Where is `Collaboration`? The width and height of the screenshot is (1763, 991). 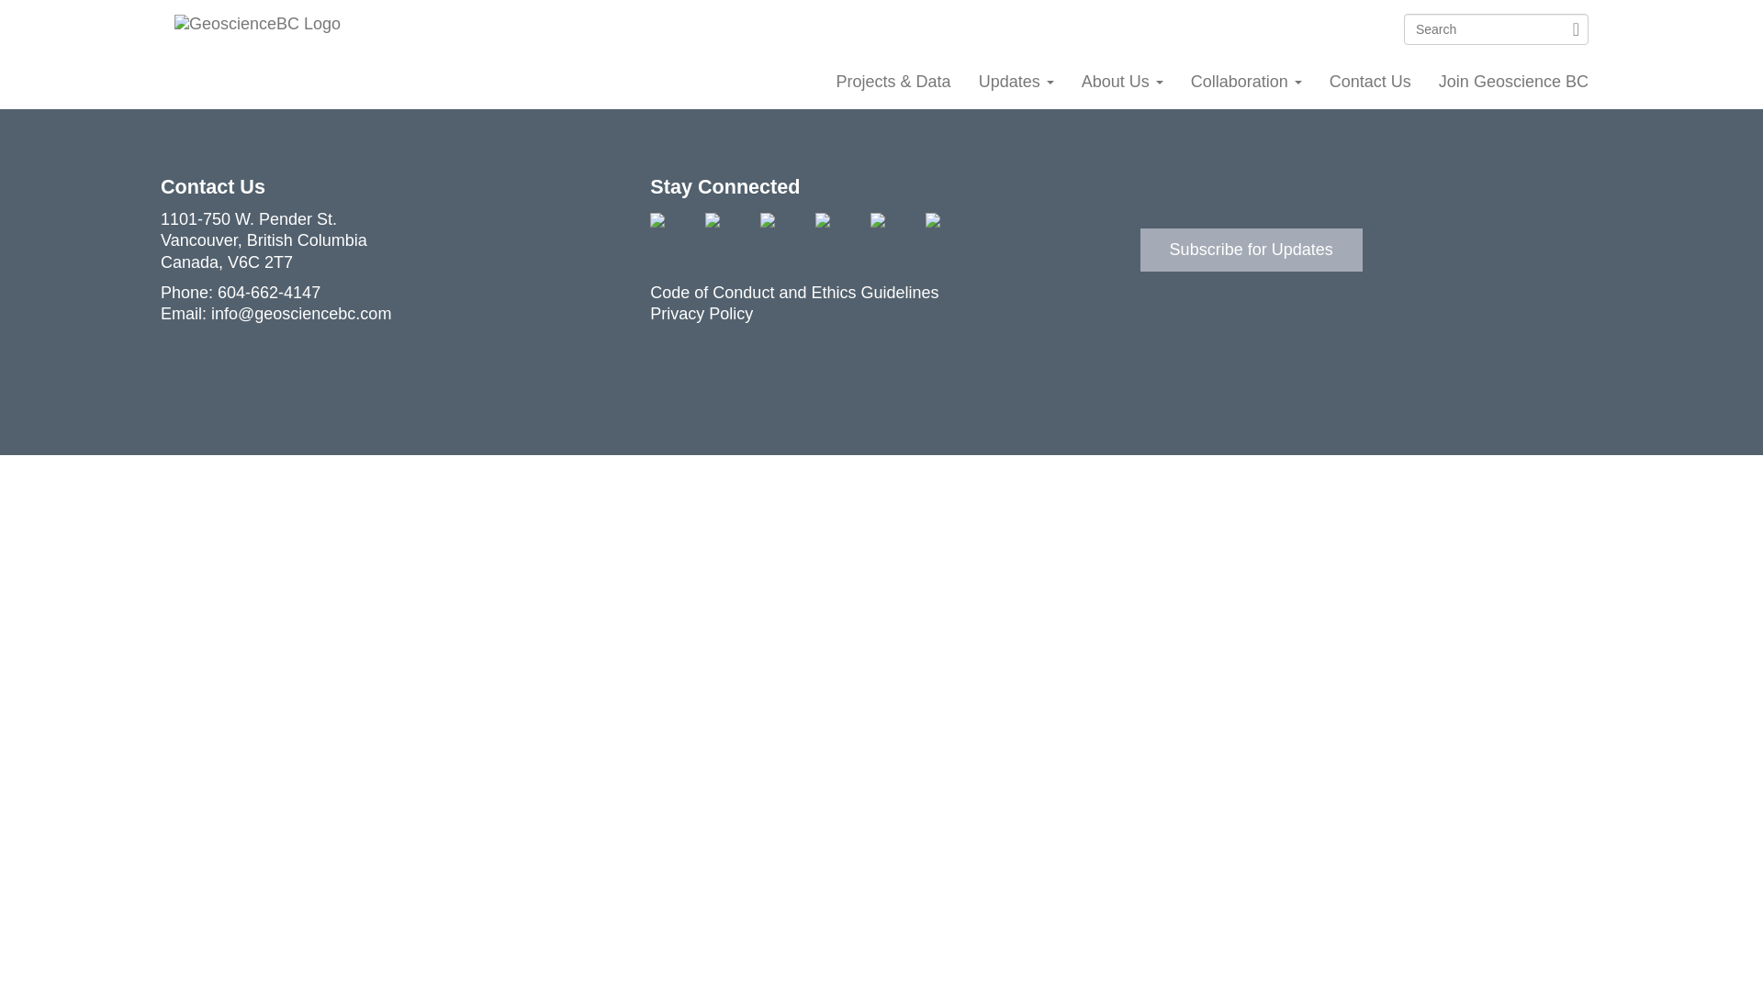
Collaboration is located at coordinates (1246, 83).